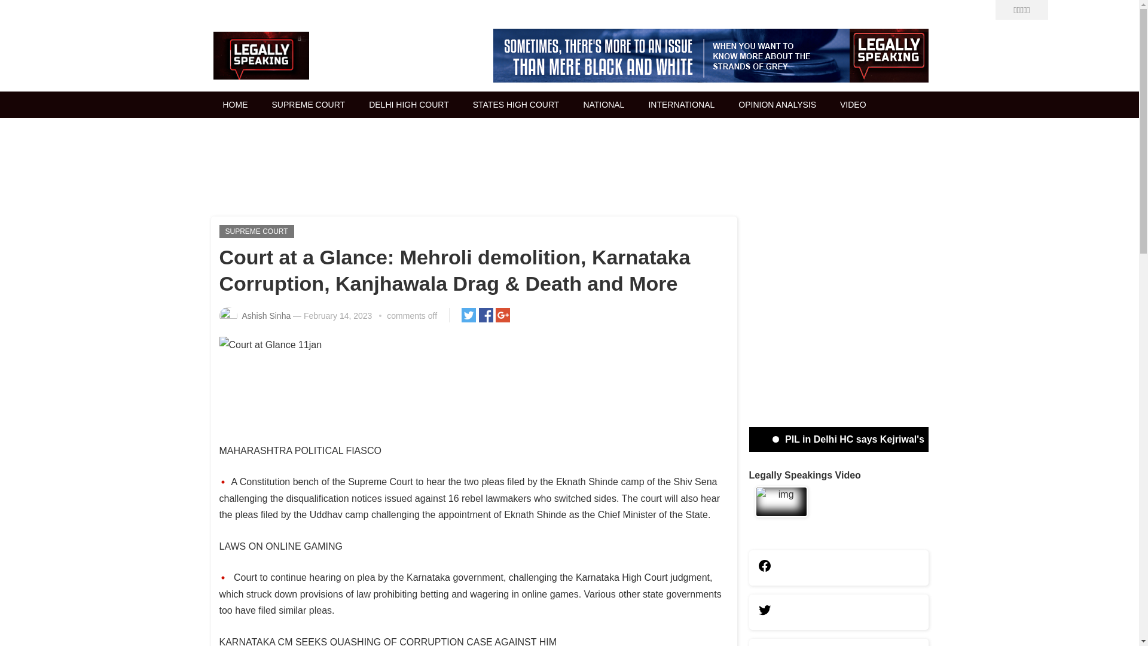 Image resolution: width=1148 pixels, height=646 pixels. I want to click on Ashish Sinha, so click(265, 315).